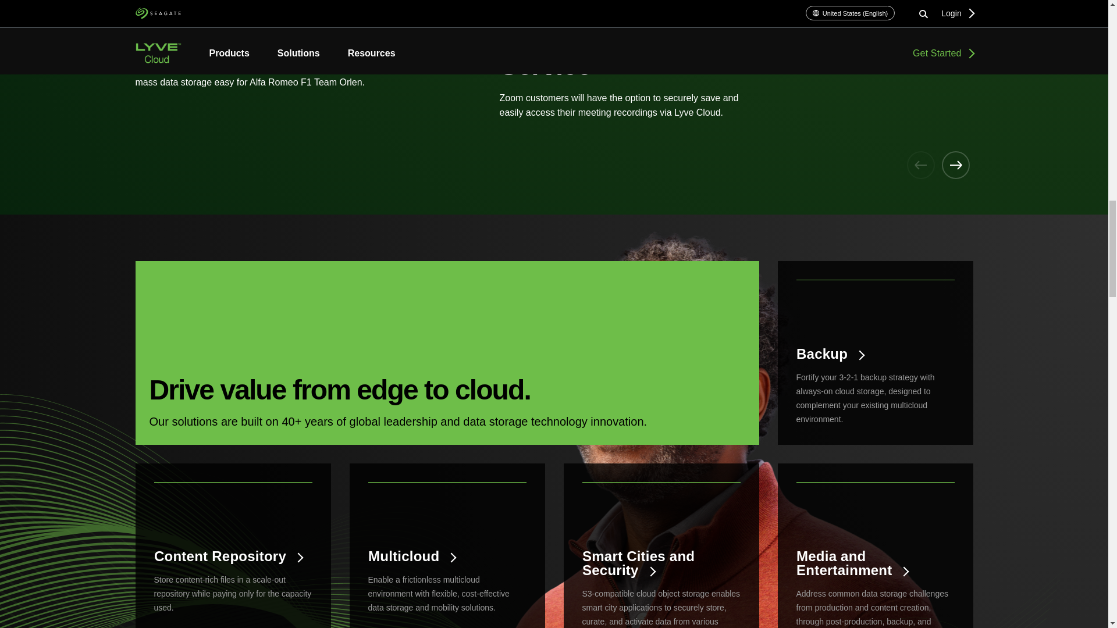 The image size is (1117, 628). What do you see at coordinates (303, 45) in the screenshot?
I see `Alfa Romeo F1 Team ORLEN Case Study` at bounding box center [303, 45].